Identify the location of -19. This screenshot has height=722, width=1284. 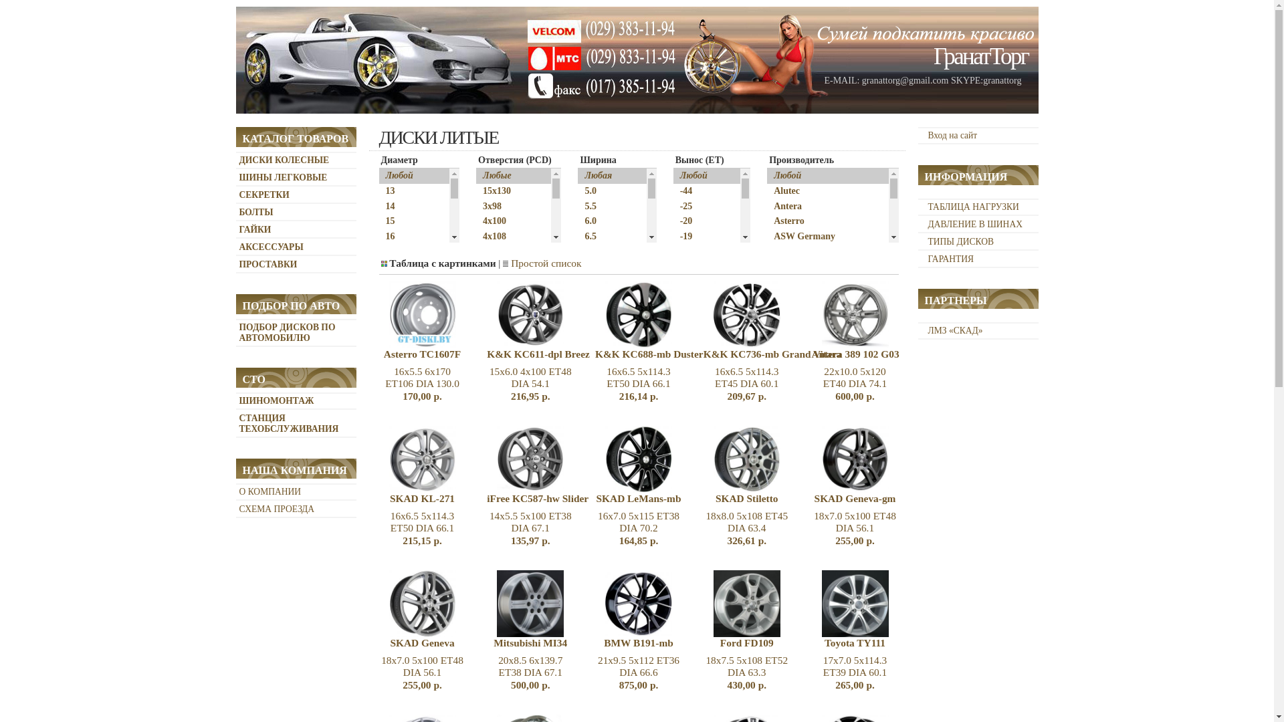
(695, 237).